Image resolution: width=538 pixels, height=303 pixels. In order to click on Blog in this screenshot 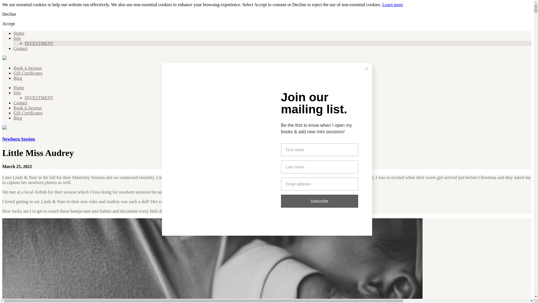, I will do `click(18, 118)`.